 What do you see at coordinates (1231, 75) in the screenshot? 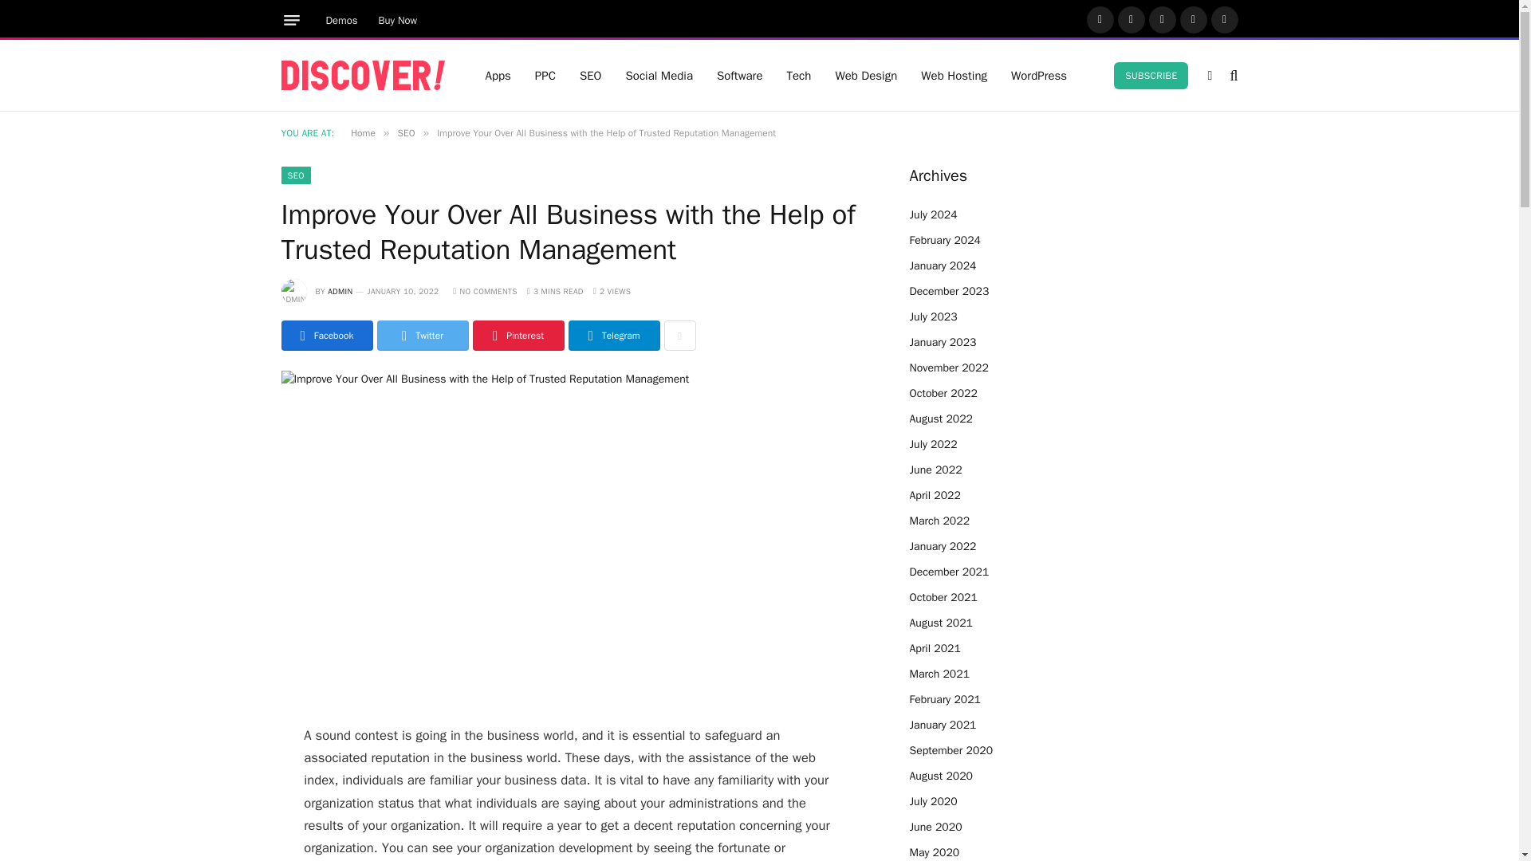
I see `Search` at bounding box center [1231, 75].